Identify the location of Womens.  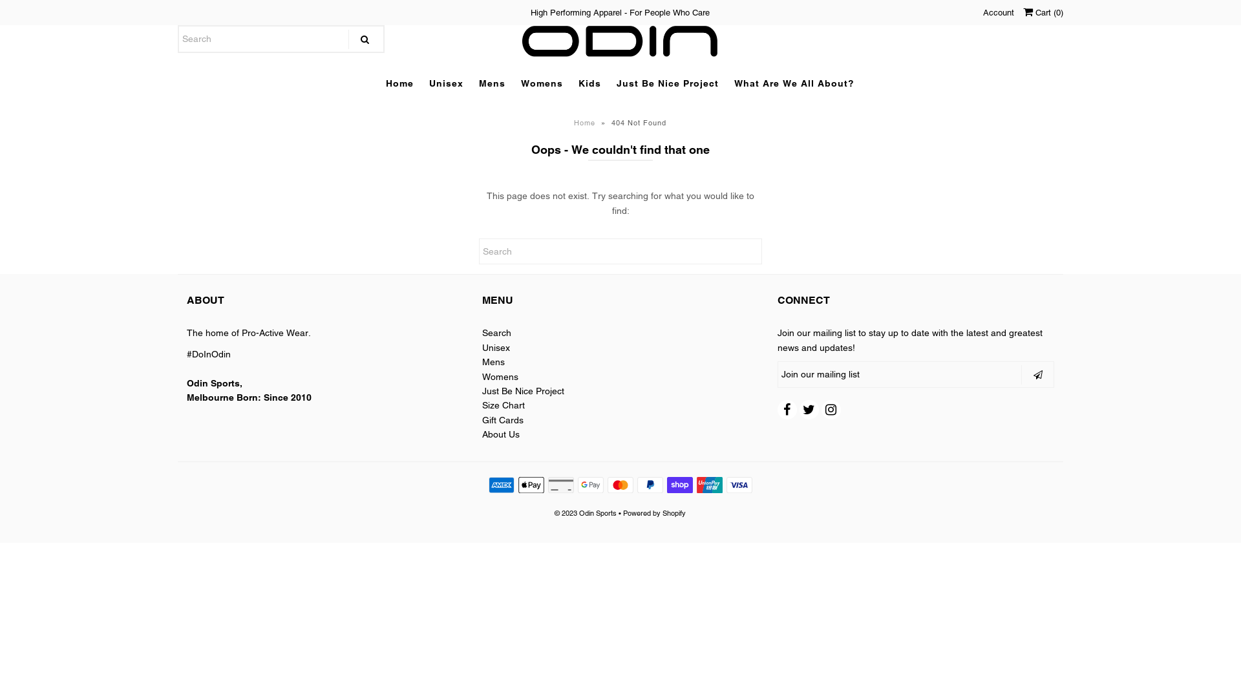
(542, 83).